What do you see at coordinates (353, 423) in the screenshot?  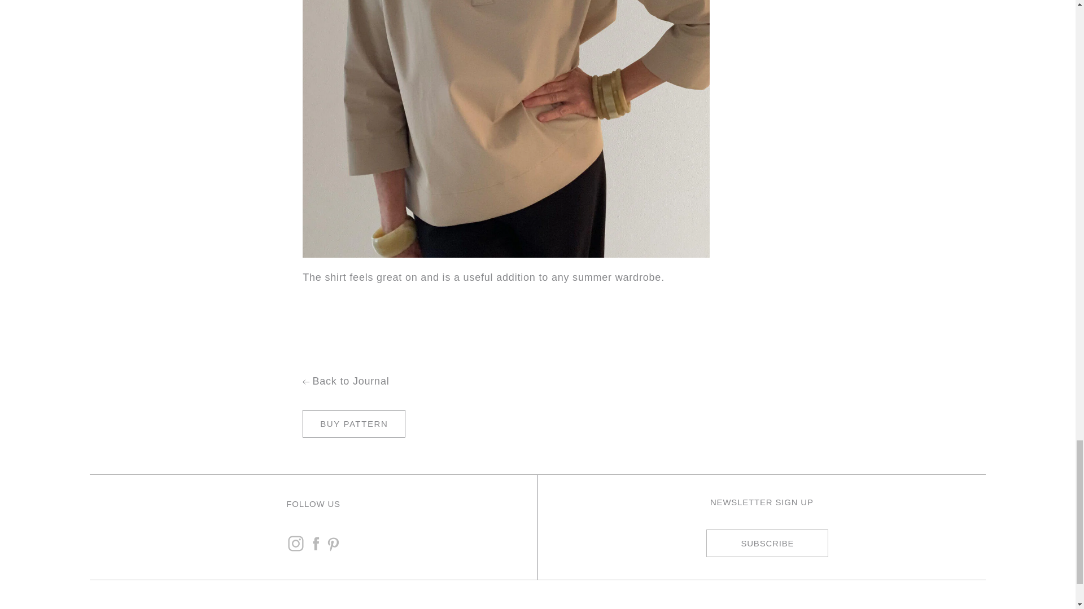 I see `BUY PATTERN` at bounding box center [353, 423].